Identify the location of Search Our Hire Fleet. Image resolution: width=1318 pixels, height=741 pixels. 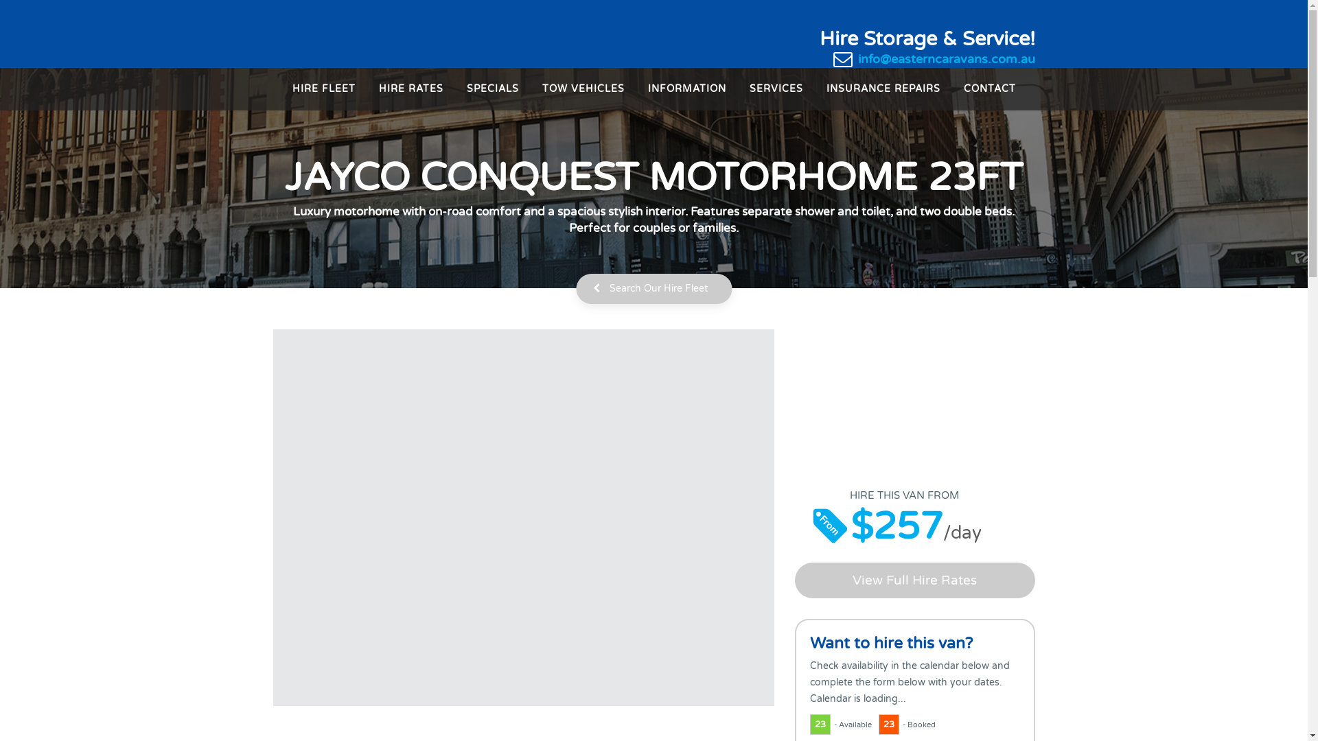
(654, 289).